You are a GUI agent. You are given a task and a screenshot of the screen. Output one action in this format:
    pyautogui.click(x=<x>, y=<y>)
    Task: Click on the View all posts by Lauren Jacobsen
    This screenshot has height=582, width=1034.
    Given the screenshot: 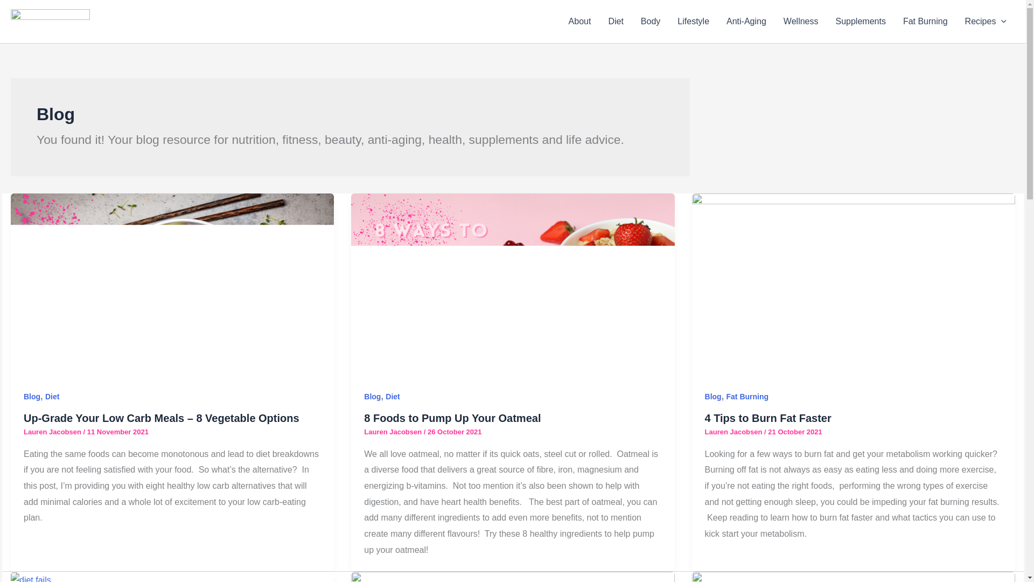 What is the action you would take?
    pyautogui.click(x=735, y=431)
    